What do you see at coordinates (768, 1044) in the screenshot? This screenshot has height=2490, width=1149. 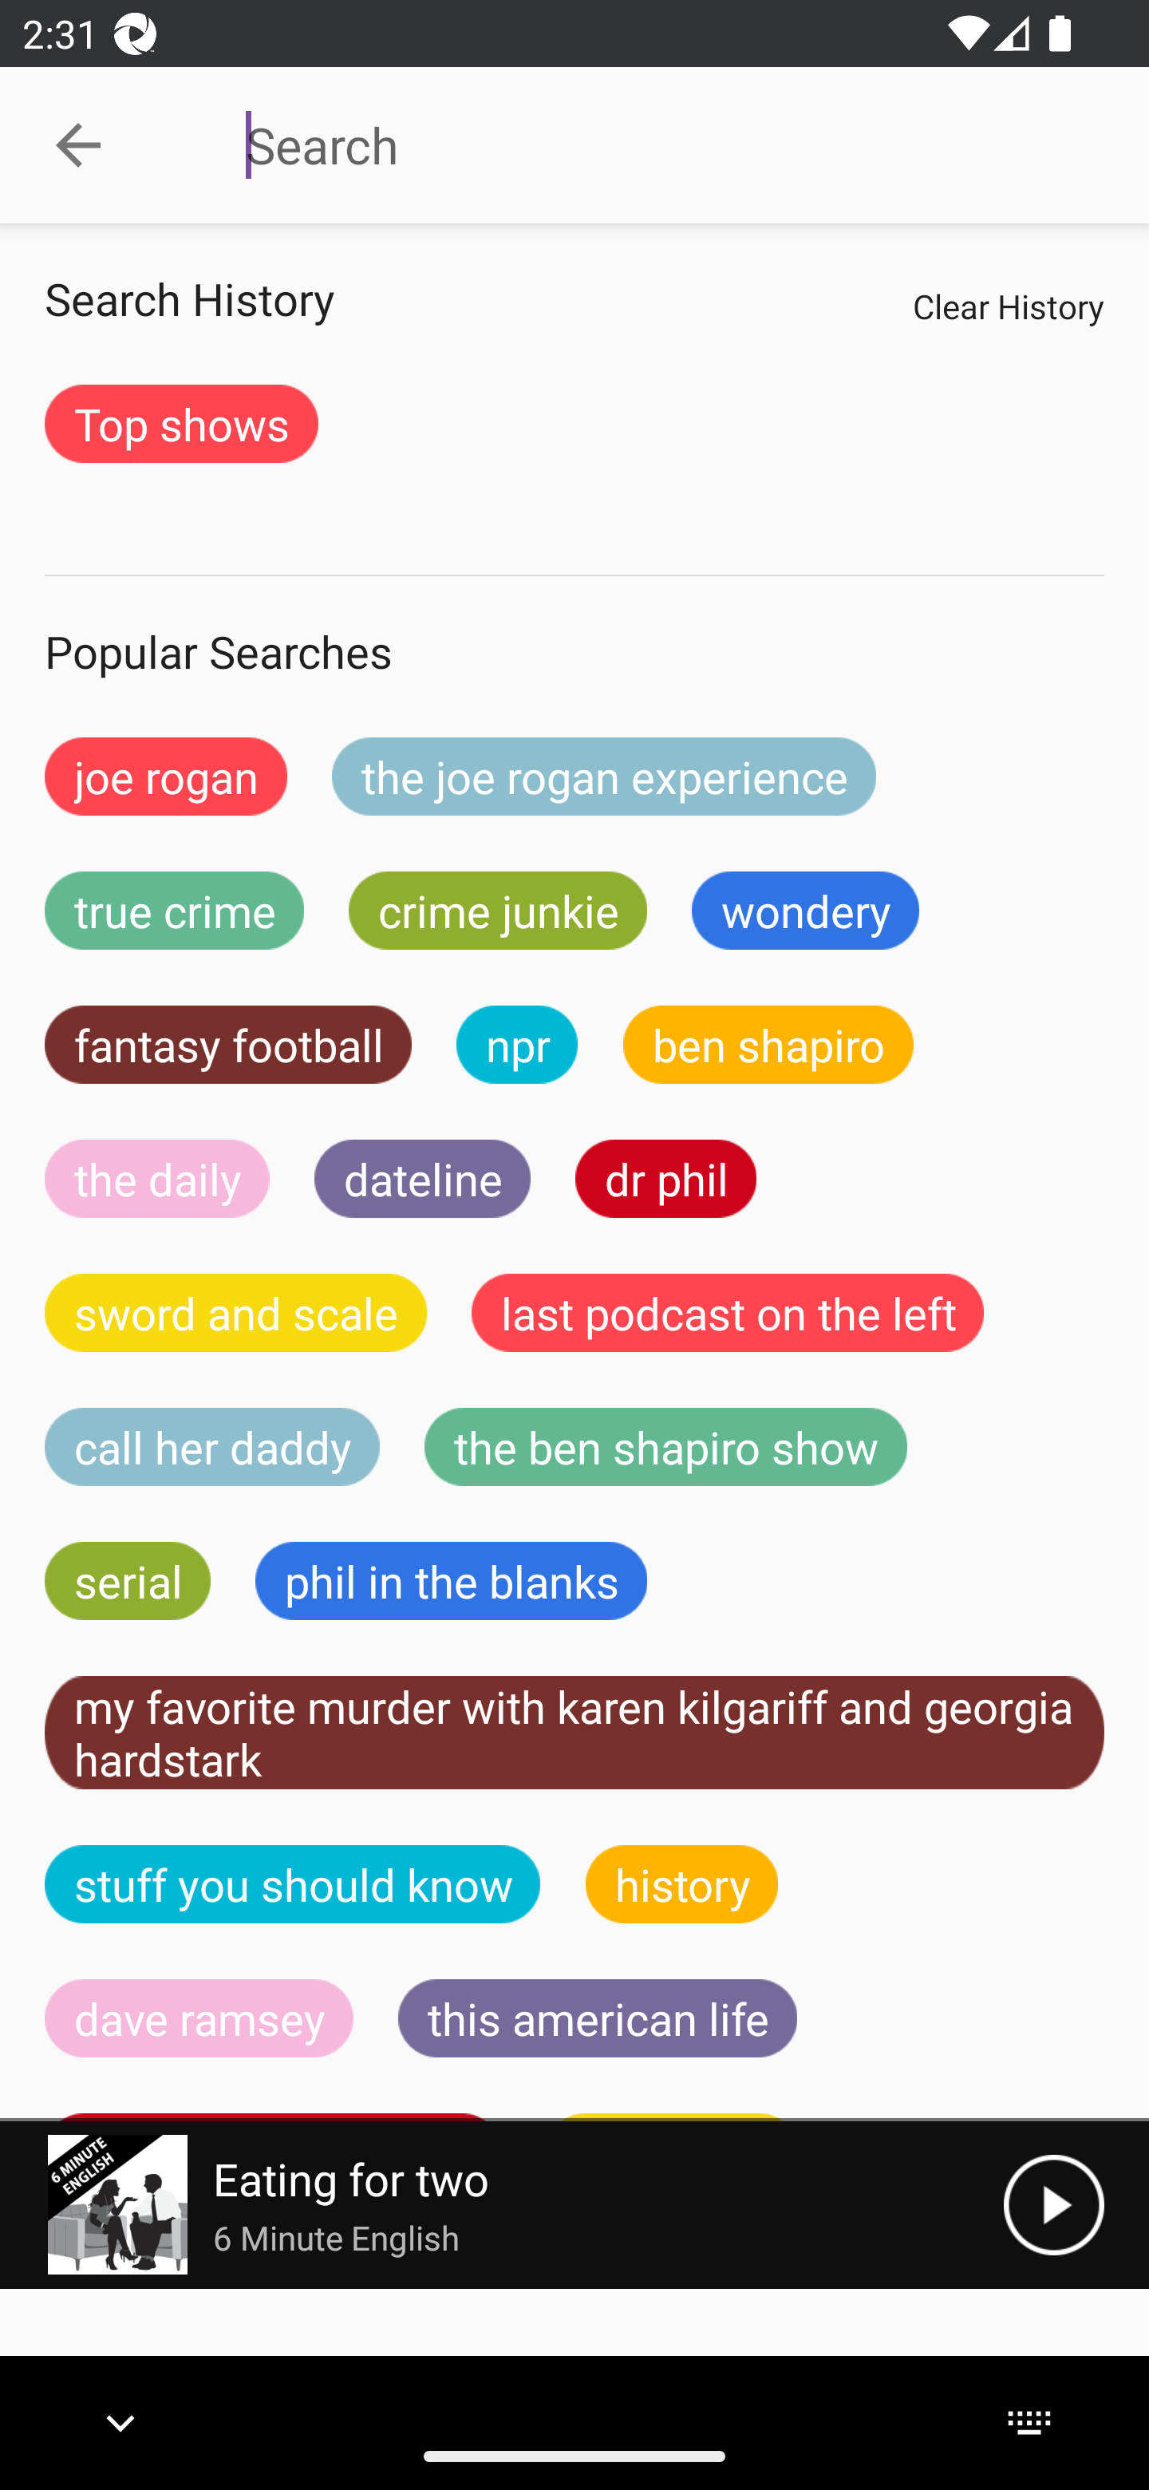 I see `ben shapiro` at bounding box center [768, 1044].